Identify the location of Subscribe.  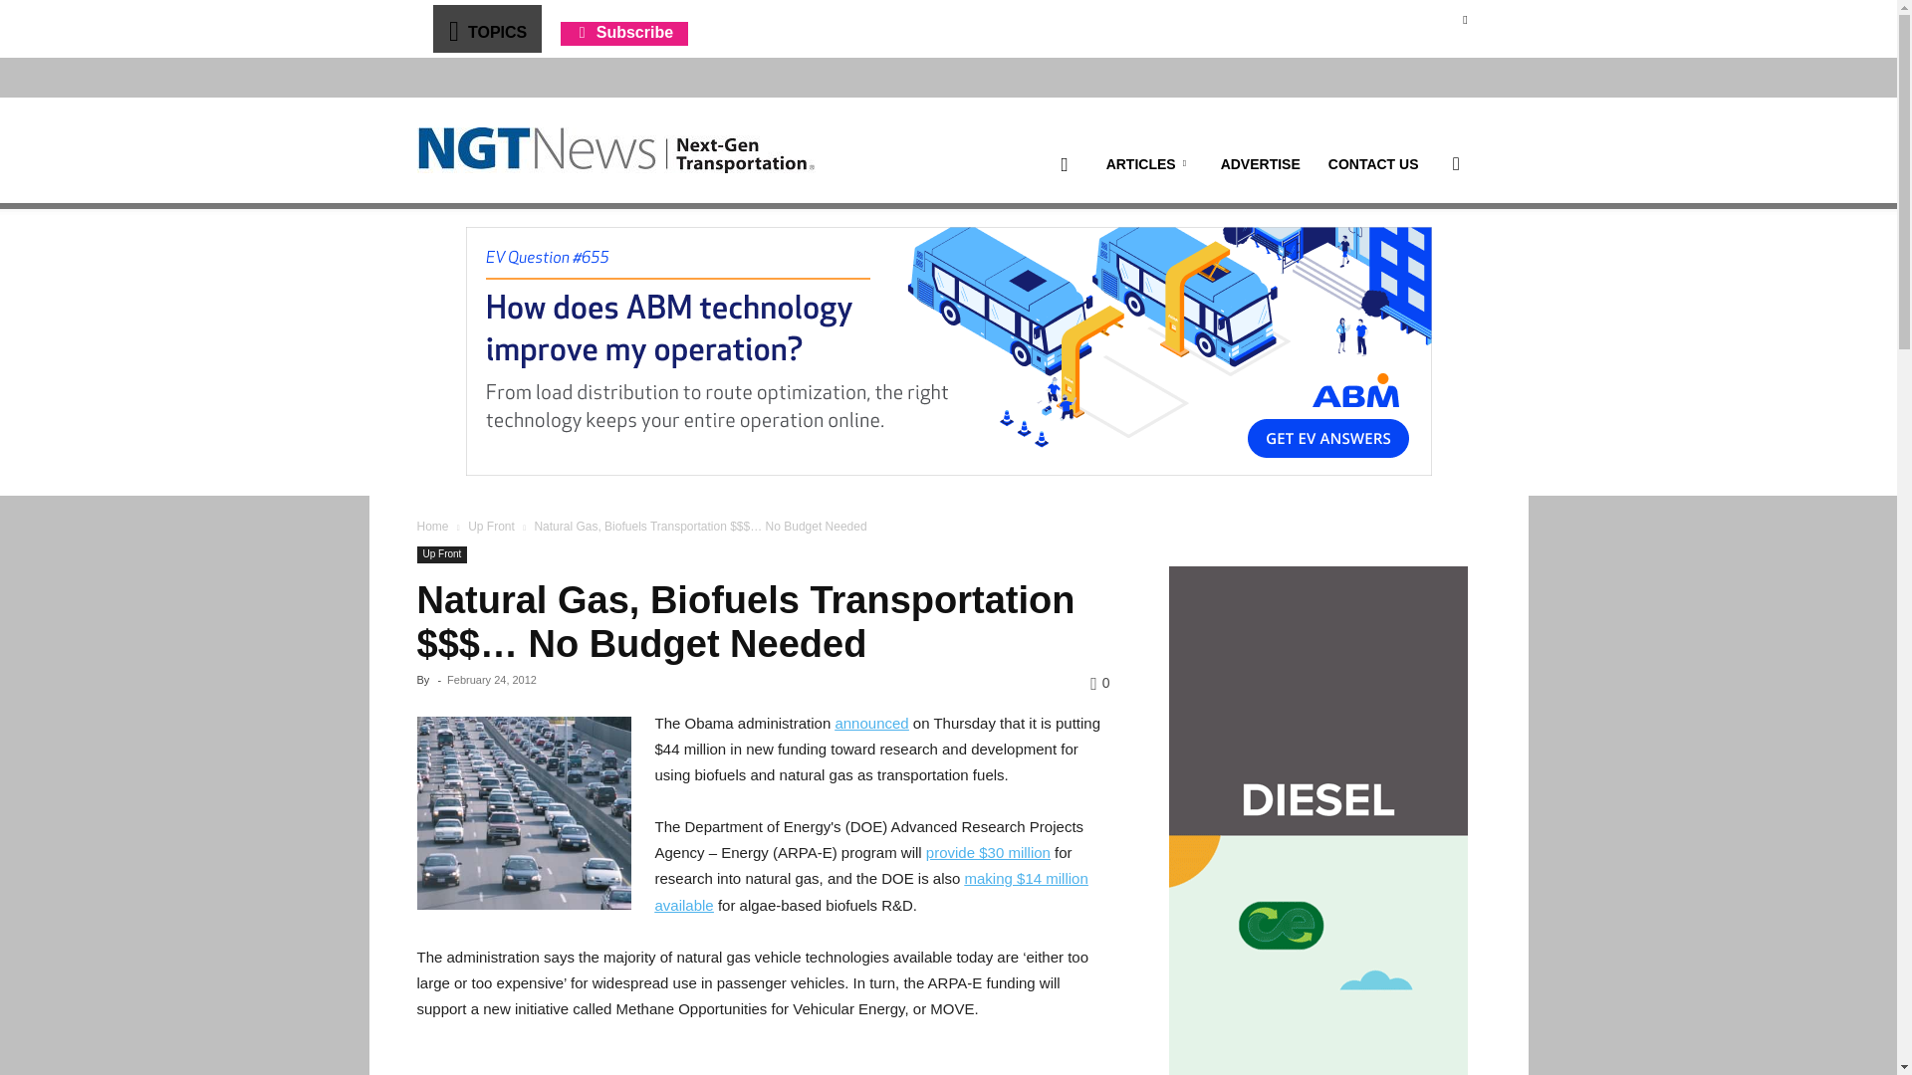
(623, 32).